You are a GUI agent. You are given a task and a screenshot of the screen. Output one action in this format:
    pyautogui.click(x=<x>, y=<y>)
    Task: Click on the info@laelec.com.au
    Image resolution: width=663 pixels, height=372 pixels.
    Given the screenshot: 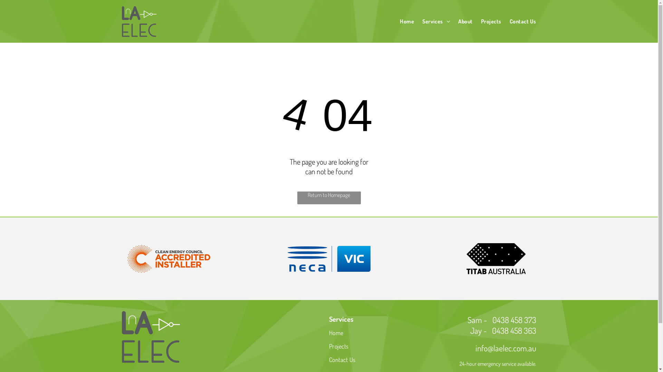 What is the action you would take?
    pyautogui.click(x=506, y=348)
    